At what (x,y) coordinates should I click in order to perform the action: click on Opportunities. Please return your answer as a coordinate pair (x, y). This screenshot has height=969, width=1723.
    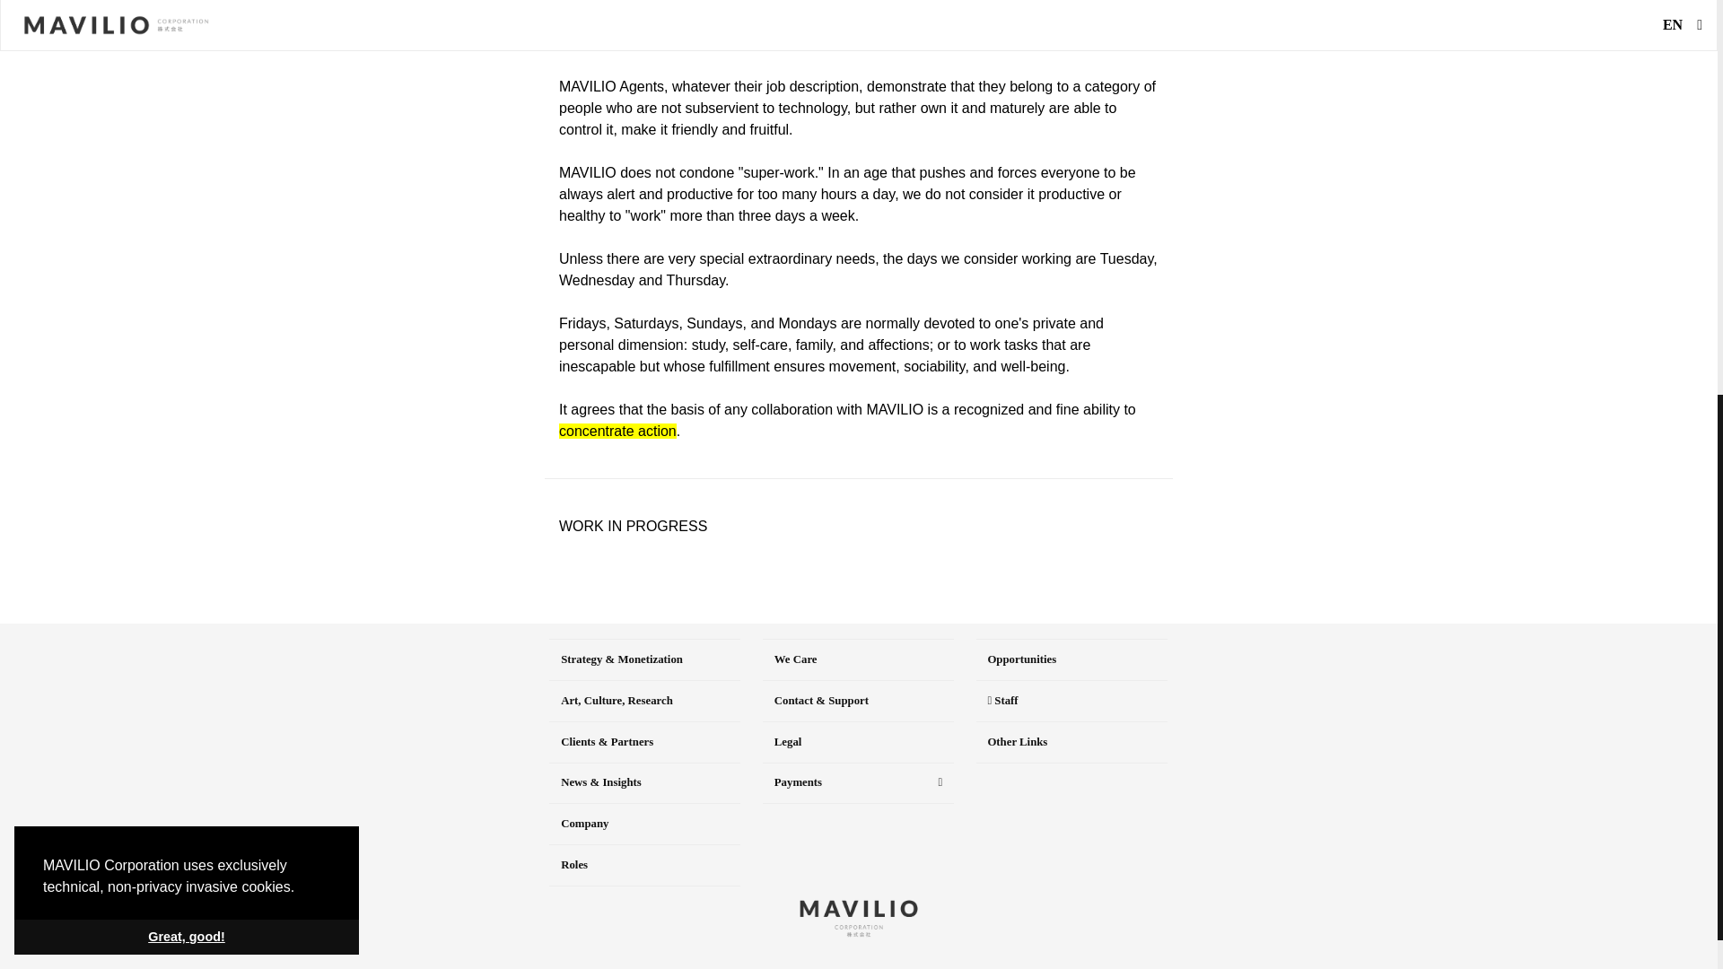
    Looking at the image, I should click on (1071, 659).